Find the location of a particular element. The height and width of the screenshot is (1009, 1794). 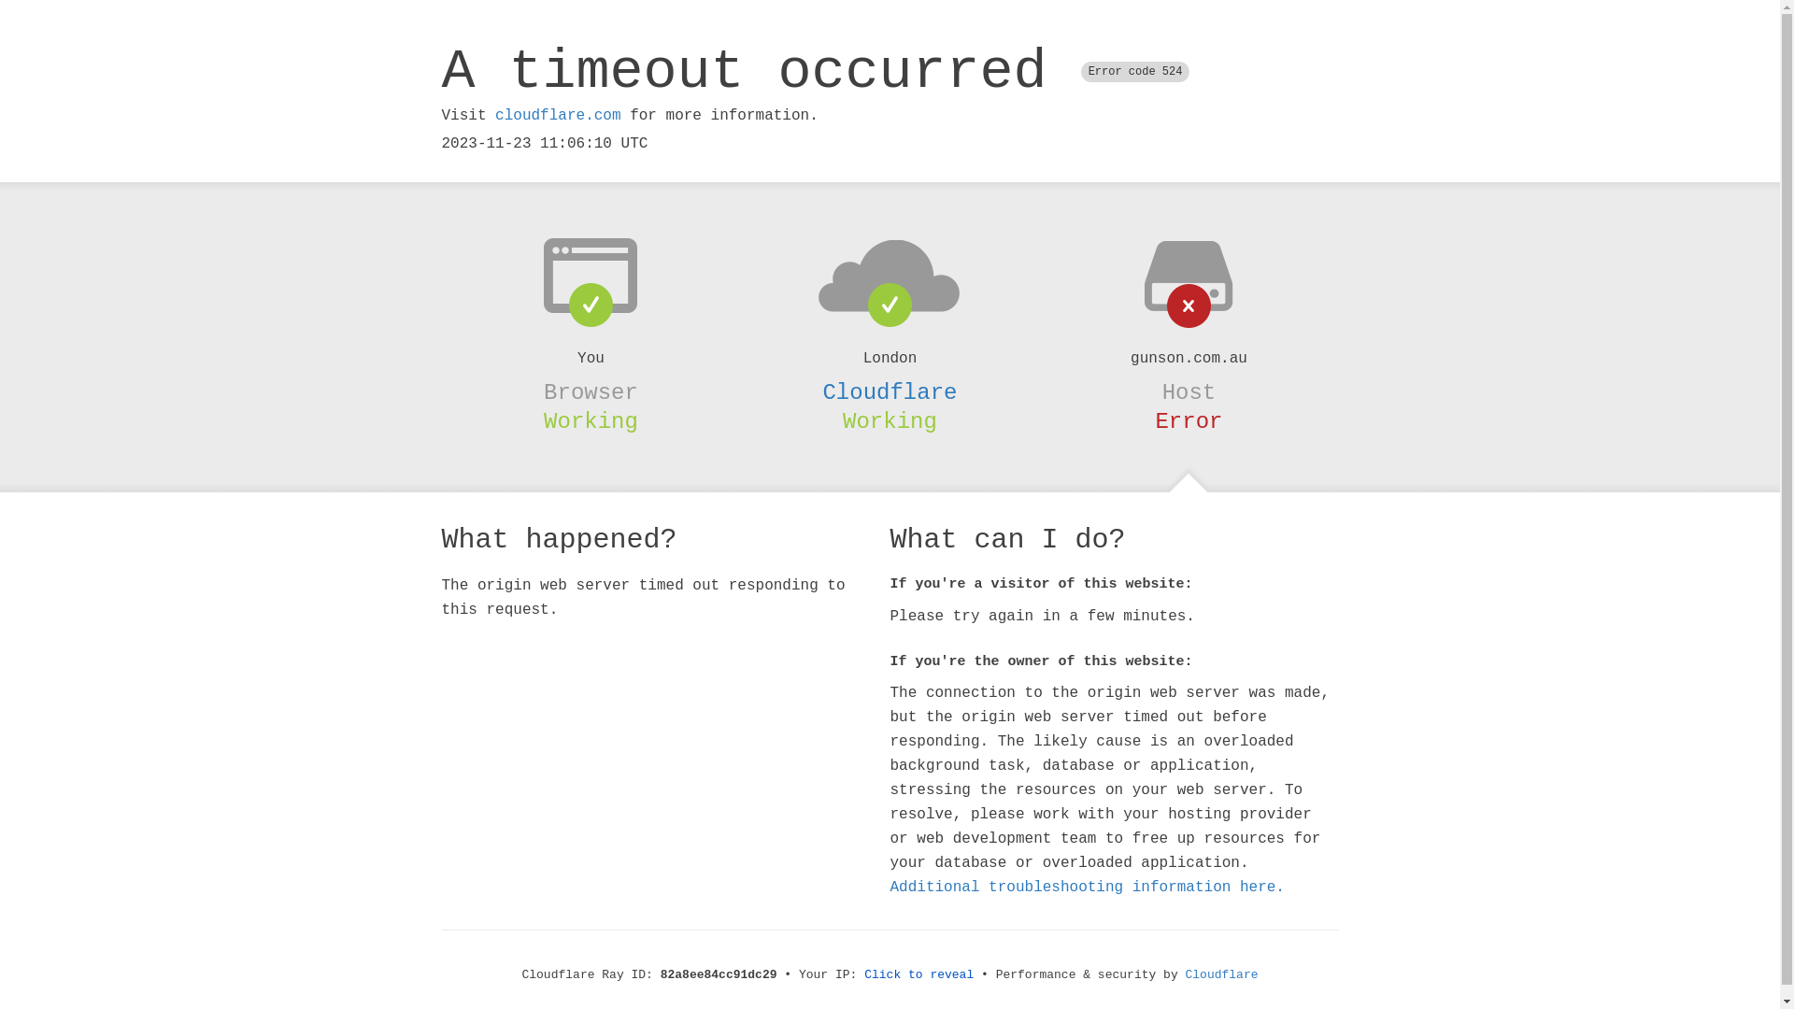

Cloudflare is located at coordinates (890, 392).